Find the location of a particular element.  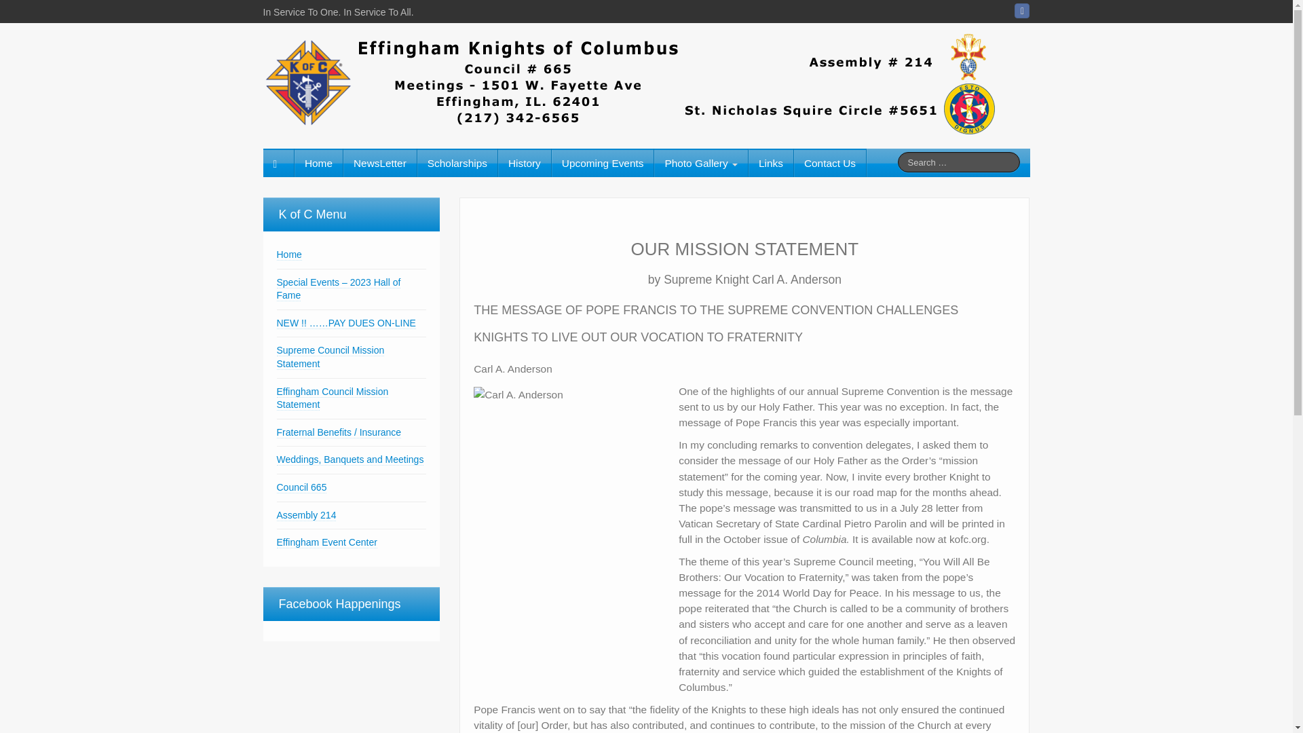

Photo Gallery is located at coordinates (700, 163).